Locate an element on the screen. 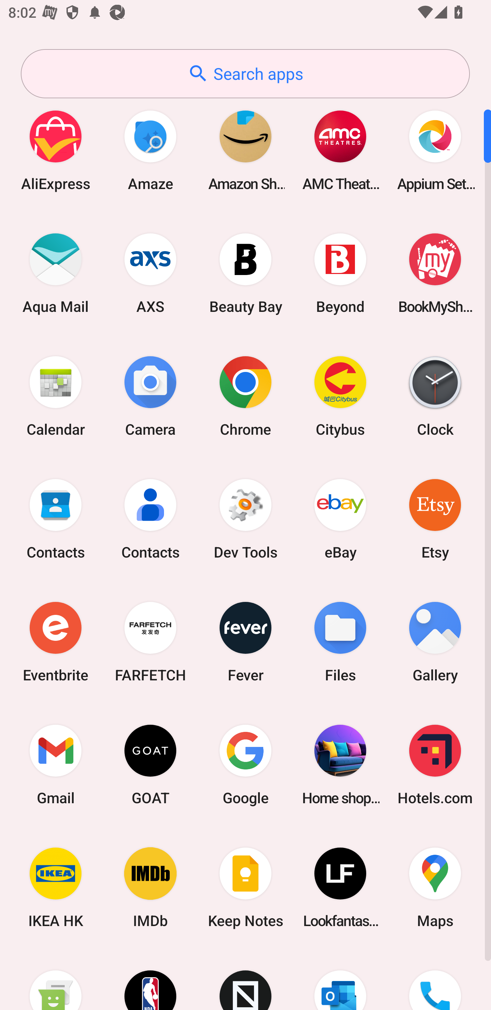 The width and height of the screenshot is (491, 1010). Aqua Mail is located at coordinates (56, 273).